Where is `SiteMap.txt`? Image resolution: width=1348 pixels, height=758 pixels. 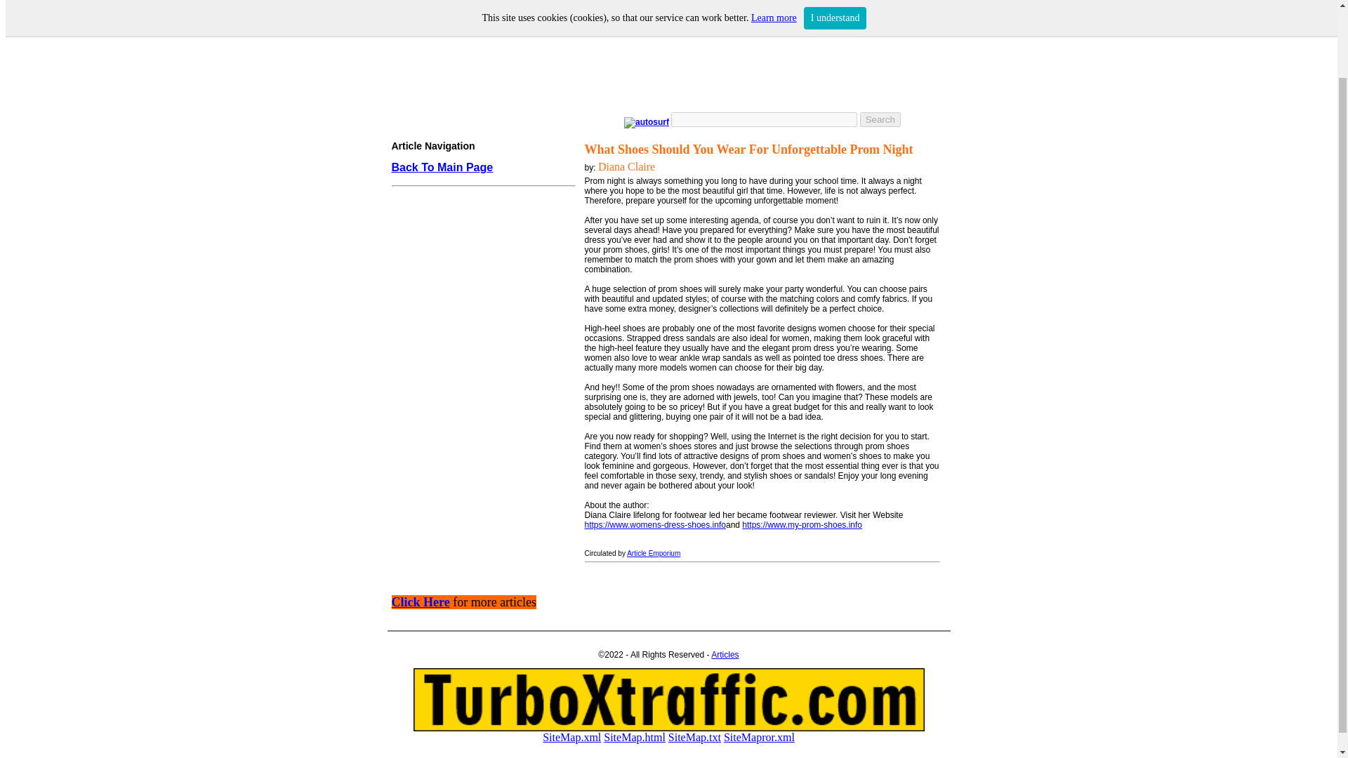
SiteMap.txt is located at coordinates (695, 737).